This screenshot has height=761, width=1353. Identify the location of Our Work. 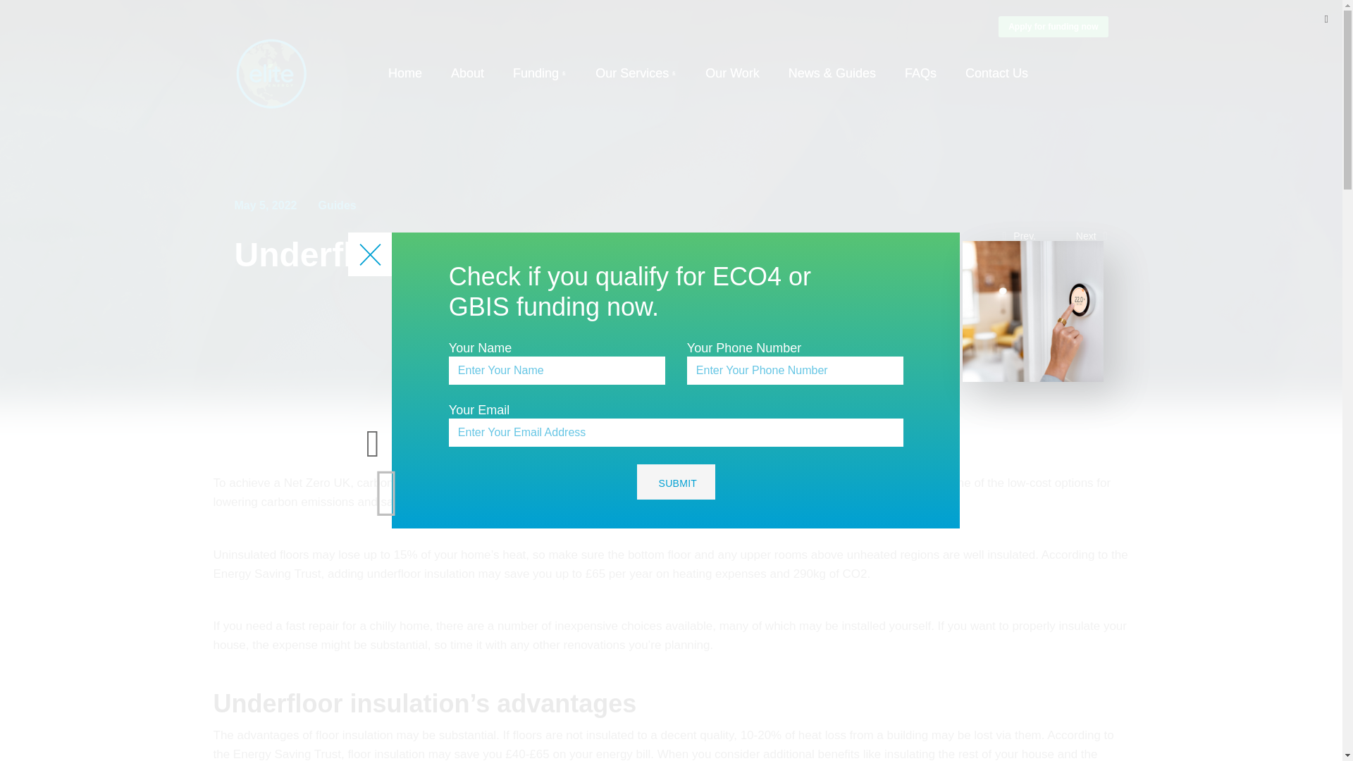
(731, 73).